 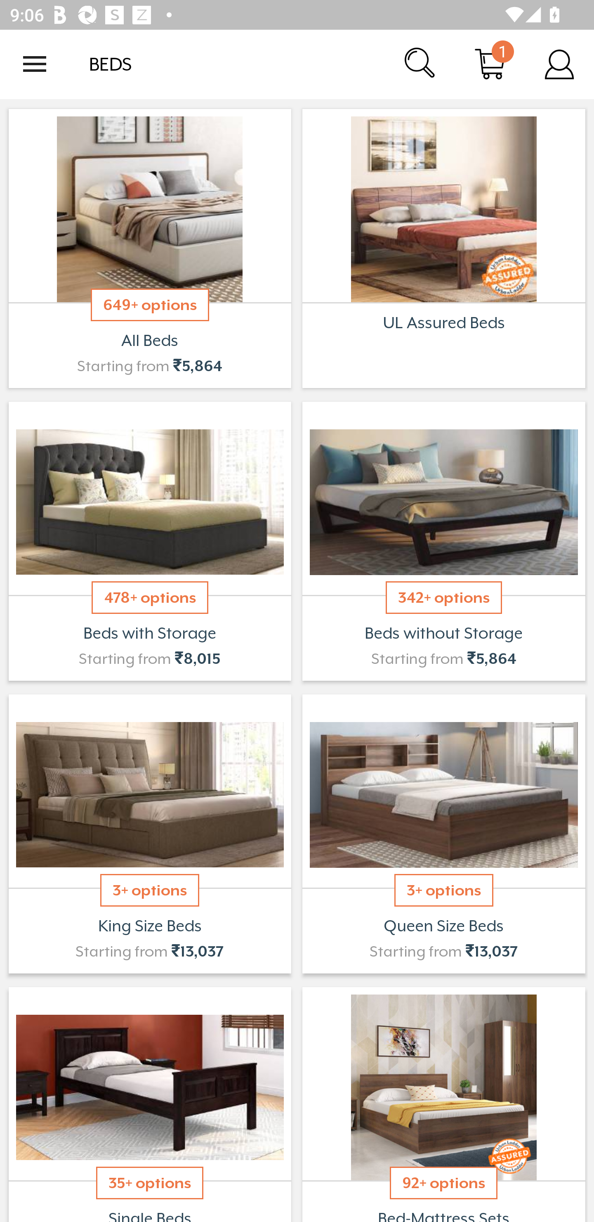 What do you see at coordinates (444, 1103) in the screenshot?
I see `92+ options Bed-Mattress Sets` at bounding box center [444, 1103].